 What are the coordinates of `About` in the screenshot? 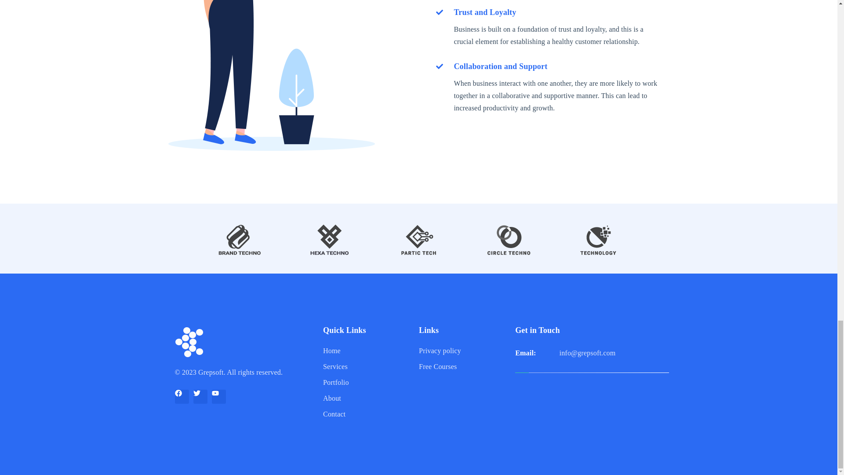 It's located at (364, 398).